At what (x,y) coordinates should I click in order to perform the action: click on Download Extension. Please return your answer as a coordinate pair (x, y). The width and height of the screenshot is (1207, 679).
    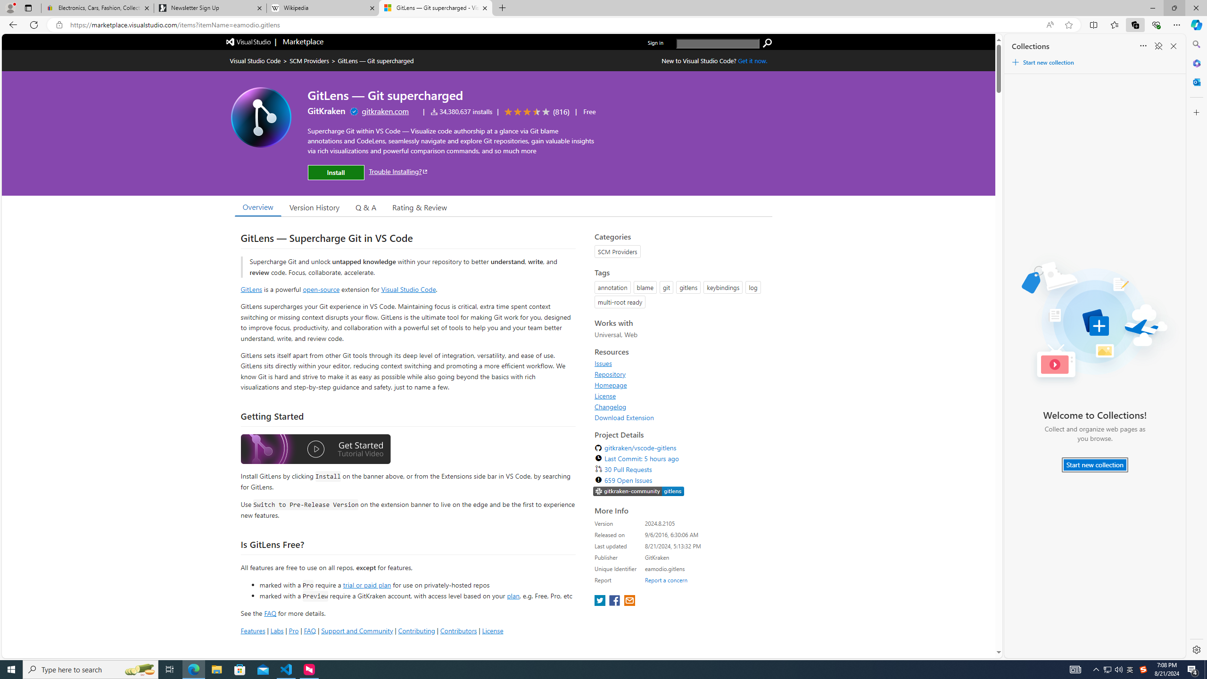
    Looking at the image, I should click on (624, 417).